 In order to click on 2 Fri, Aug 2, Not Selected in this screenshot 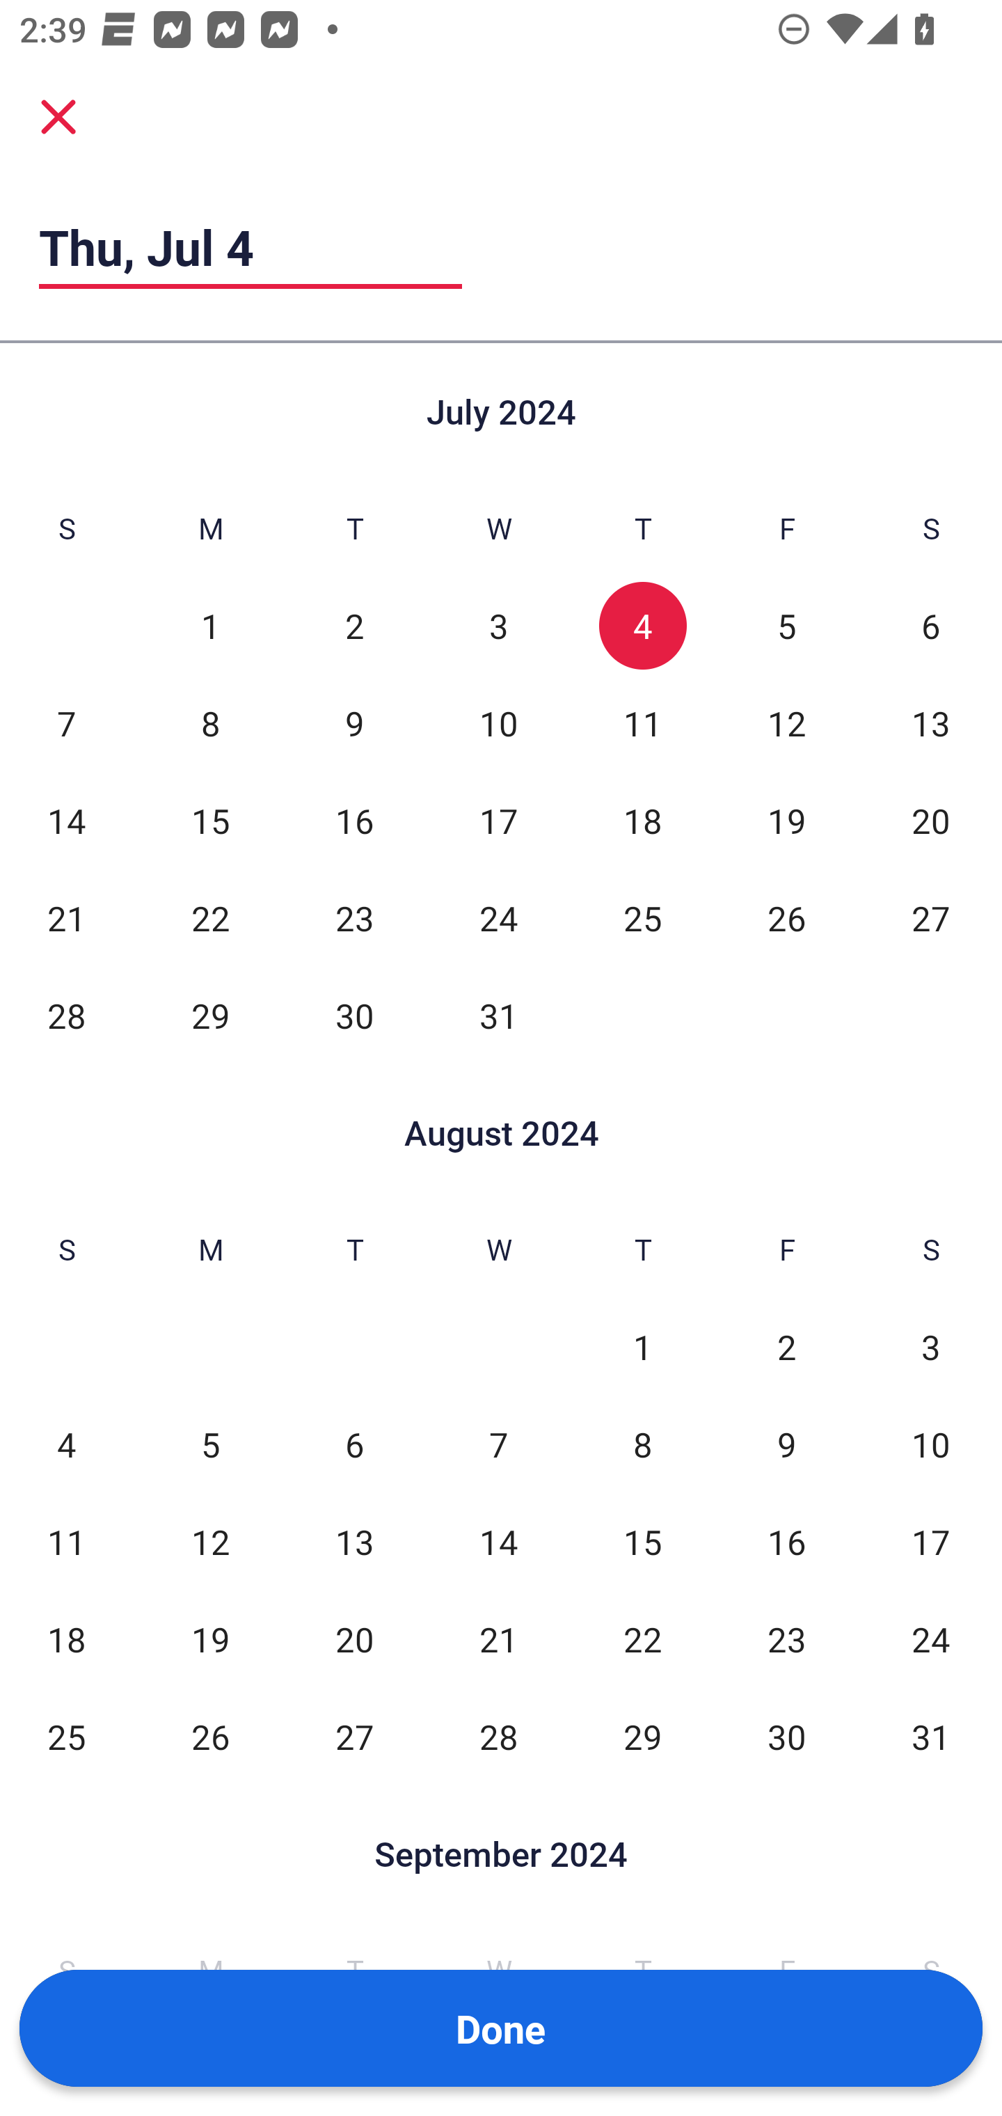, I will do `click(786, 1346)`.